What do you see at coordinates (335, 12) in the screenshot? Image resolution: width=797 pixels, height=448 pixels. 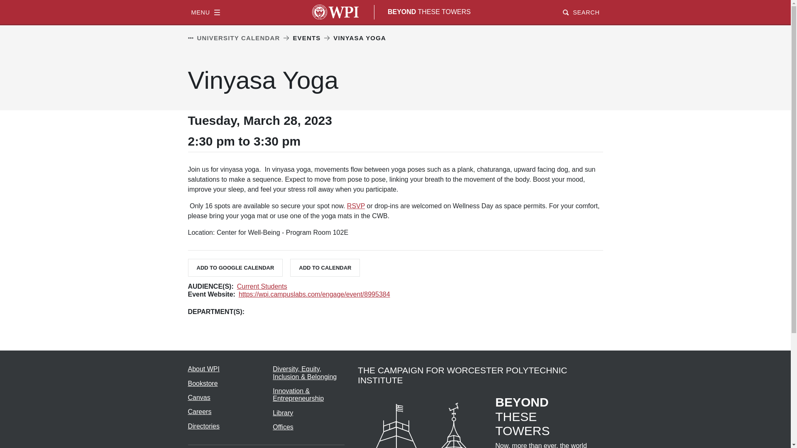 I see `WPI Home` at bounding box center [335, 12].